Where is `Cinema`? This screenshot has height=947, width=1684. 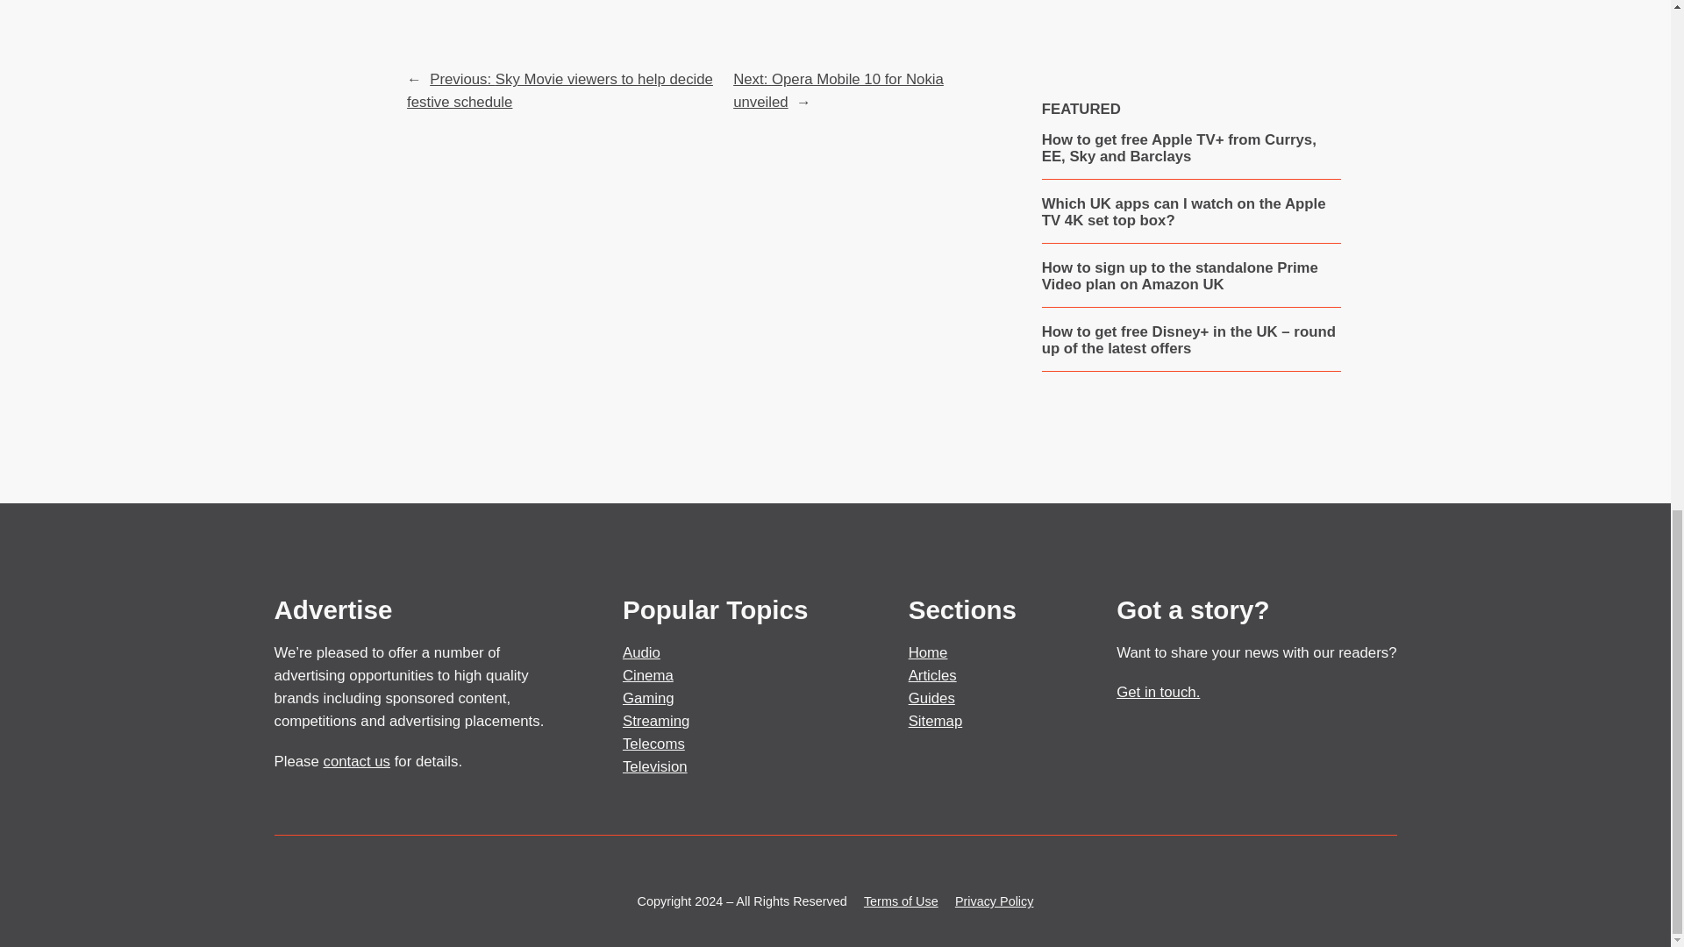 Cinema is located at coordinates (648, 675).